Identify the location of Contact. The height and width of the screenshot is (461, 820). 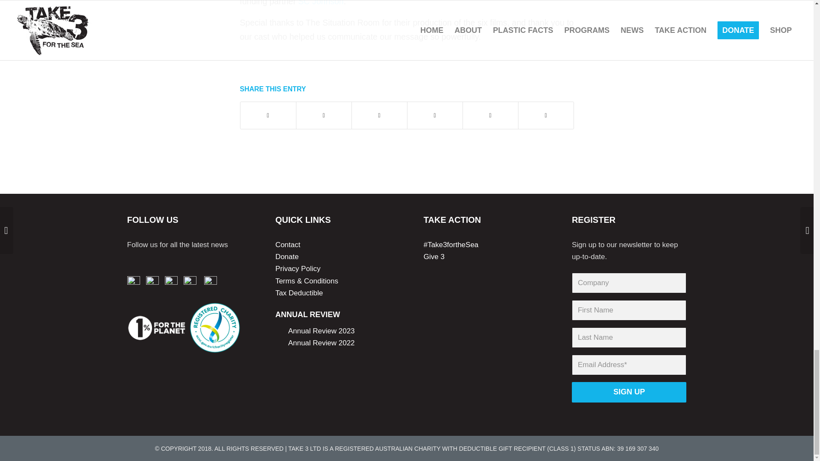
(288, 245).